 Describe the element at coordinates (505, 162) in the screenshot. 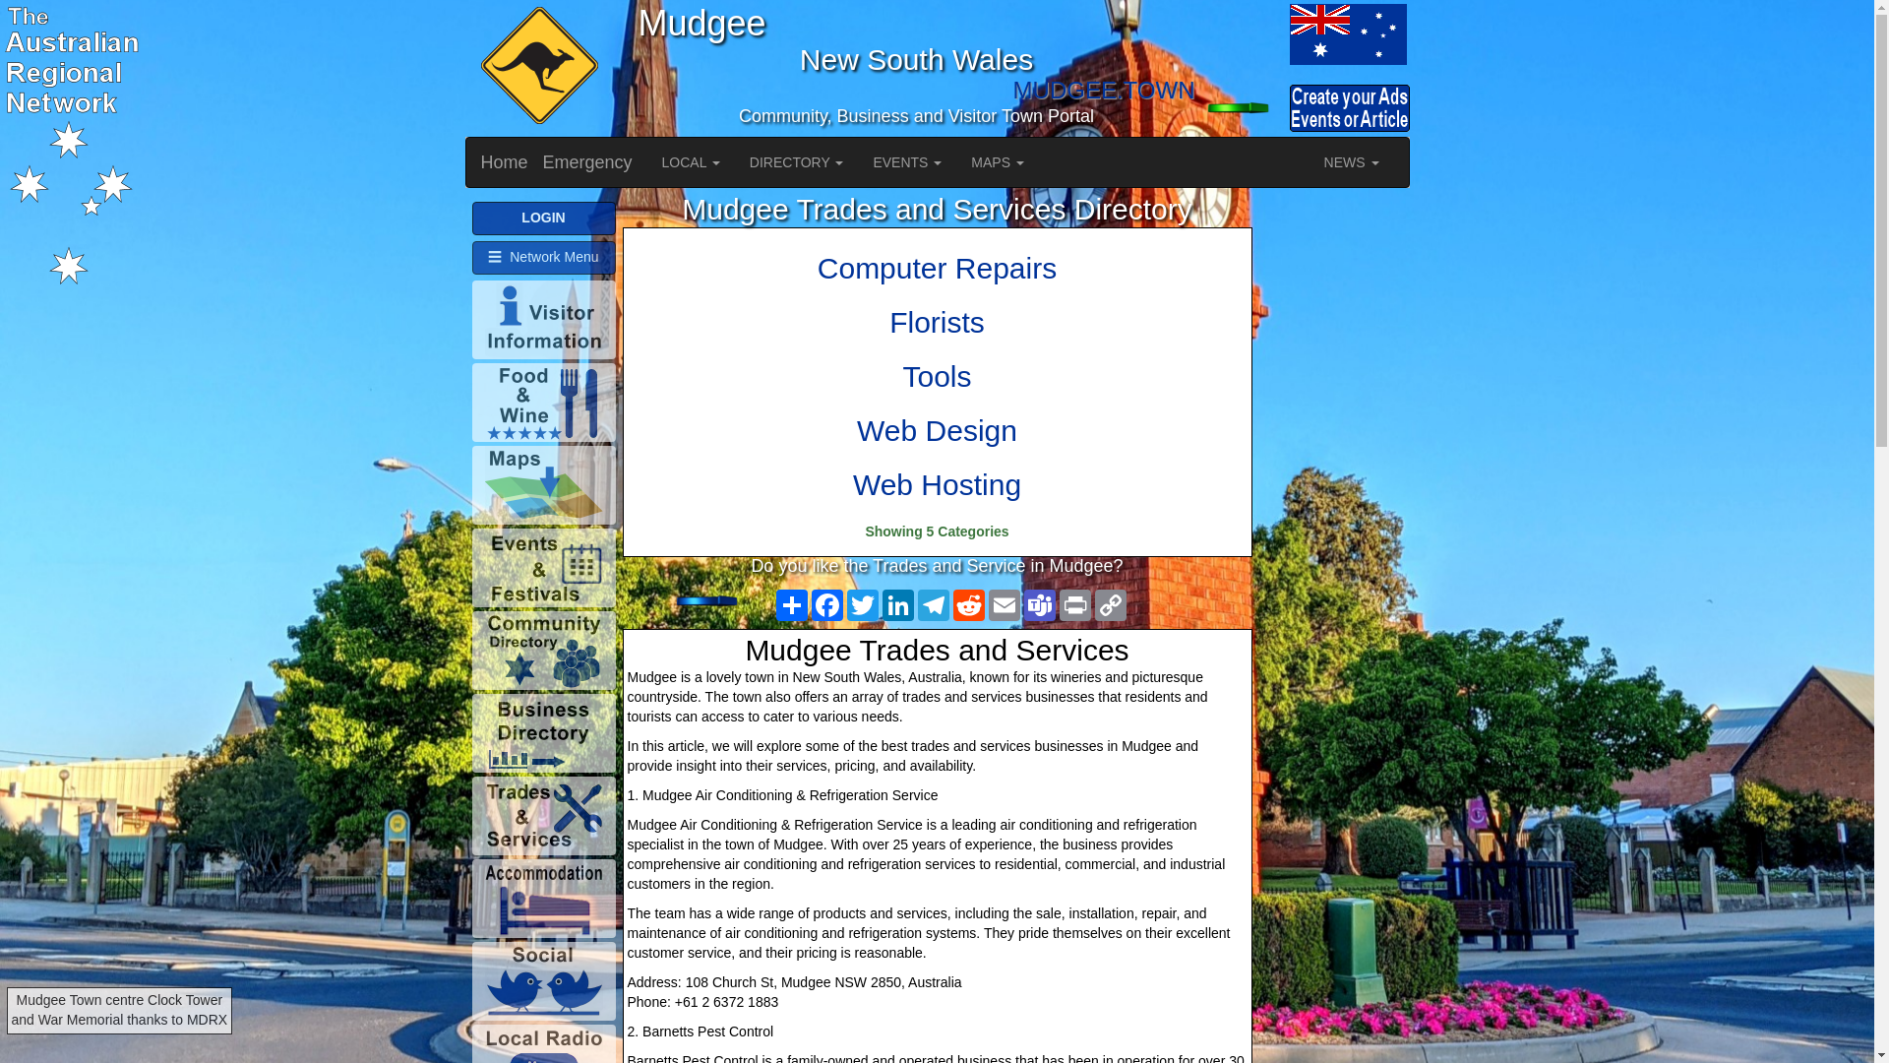

I see `Home` at that location.